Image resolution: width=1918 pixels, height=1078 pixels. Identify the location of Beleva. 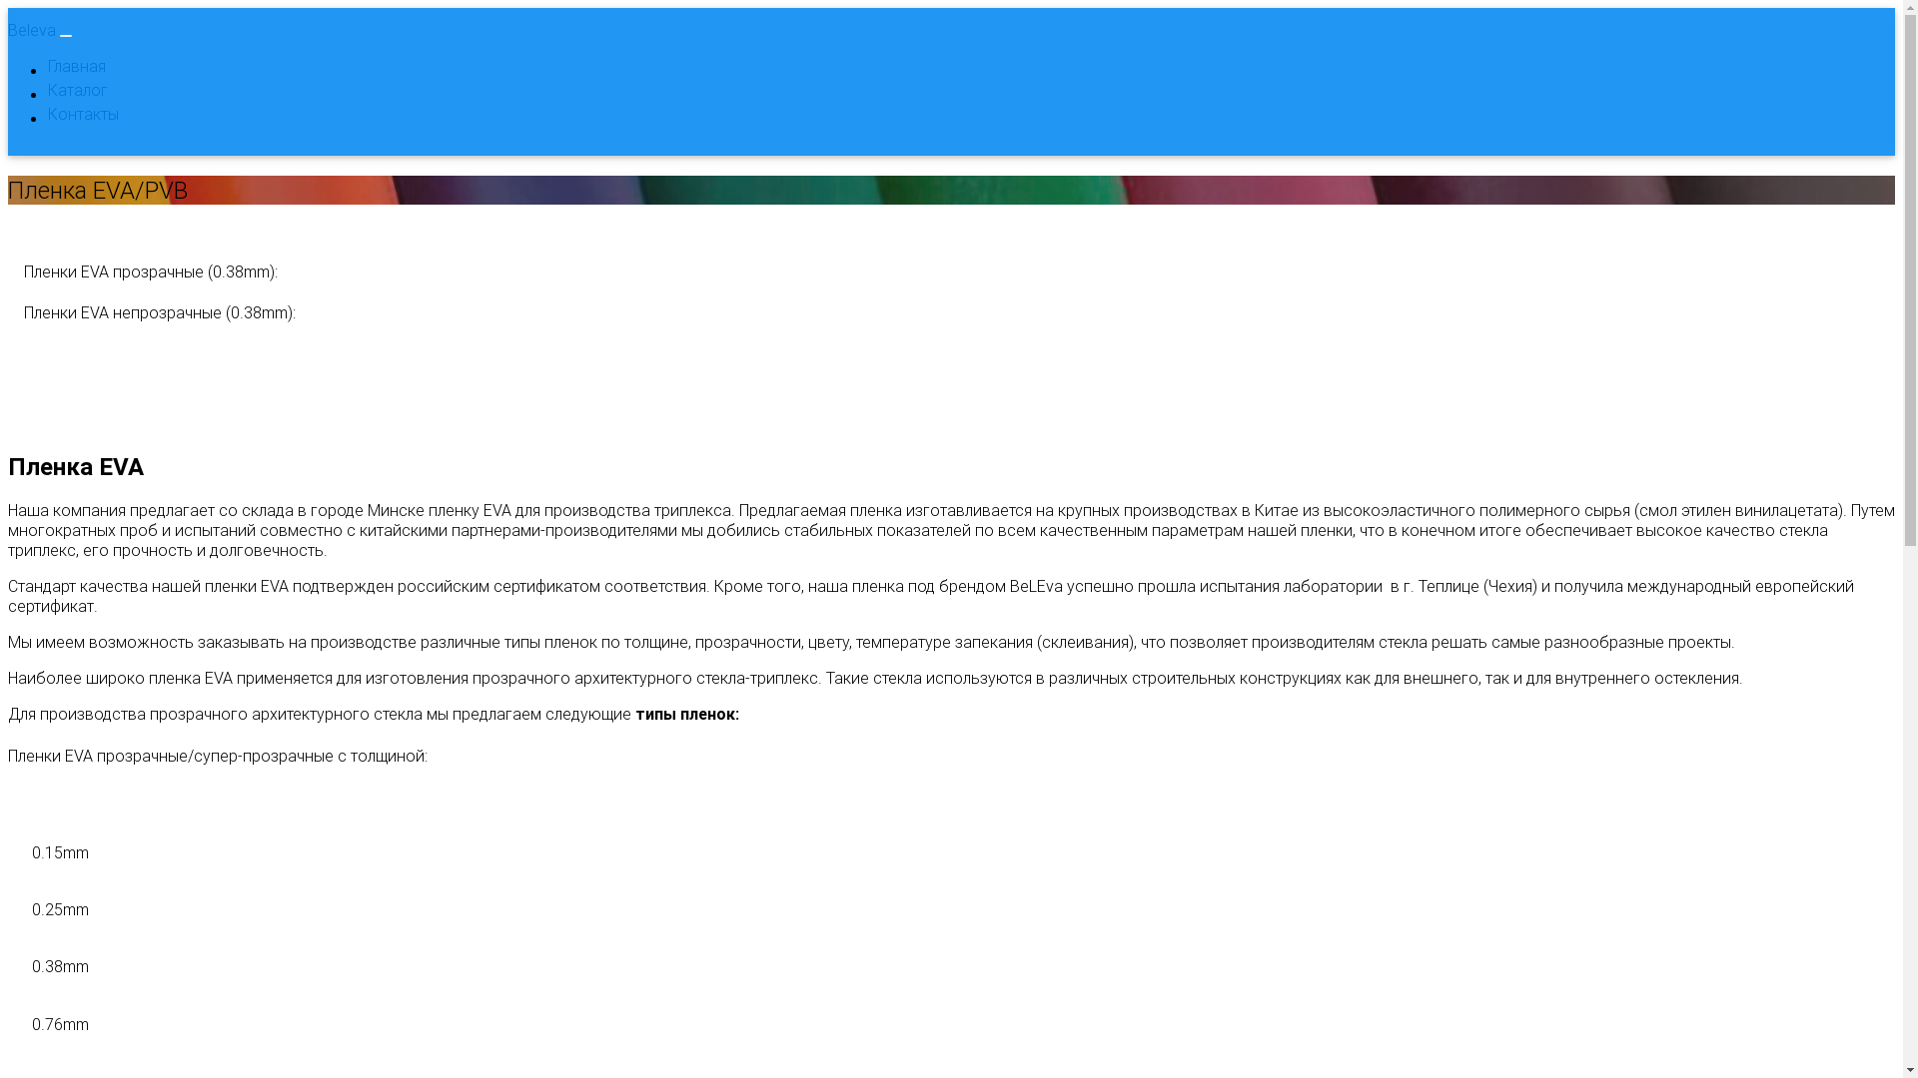
(32, 30).